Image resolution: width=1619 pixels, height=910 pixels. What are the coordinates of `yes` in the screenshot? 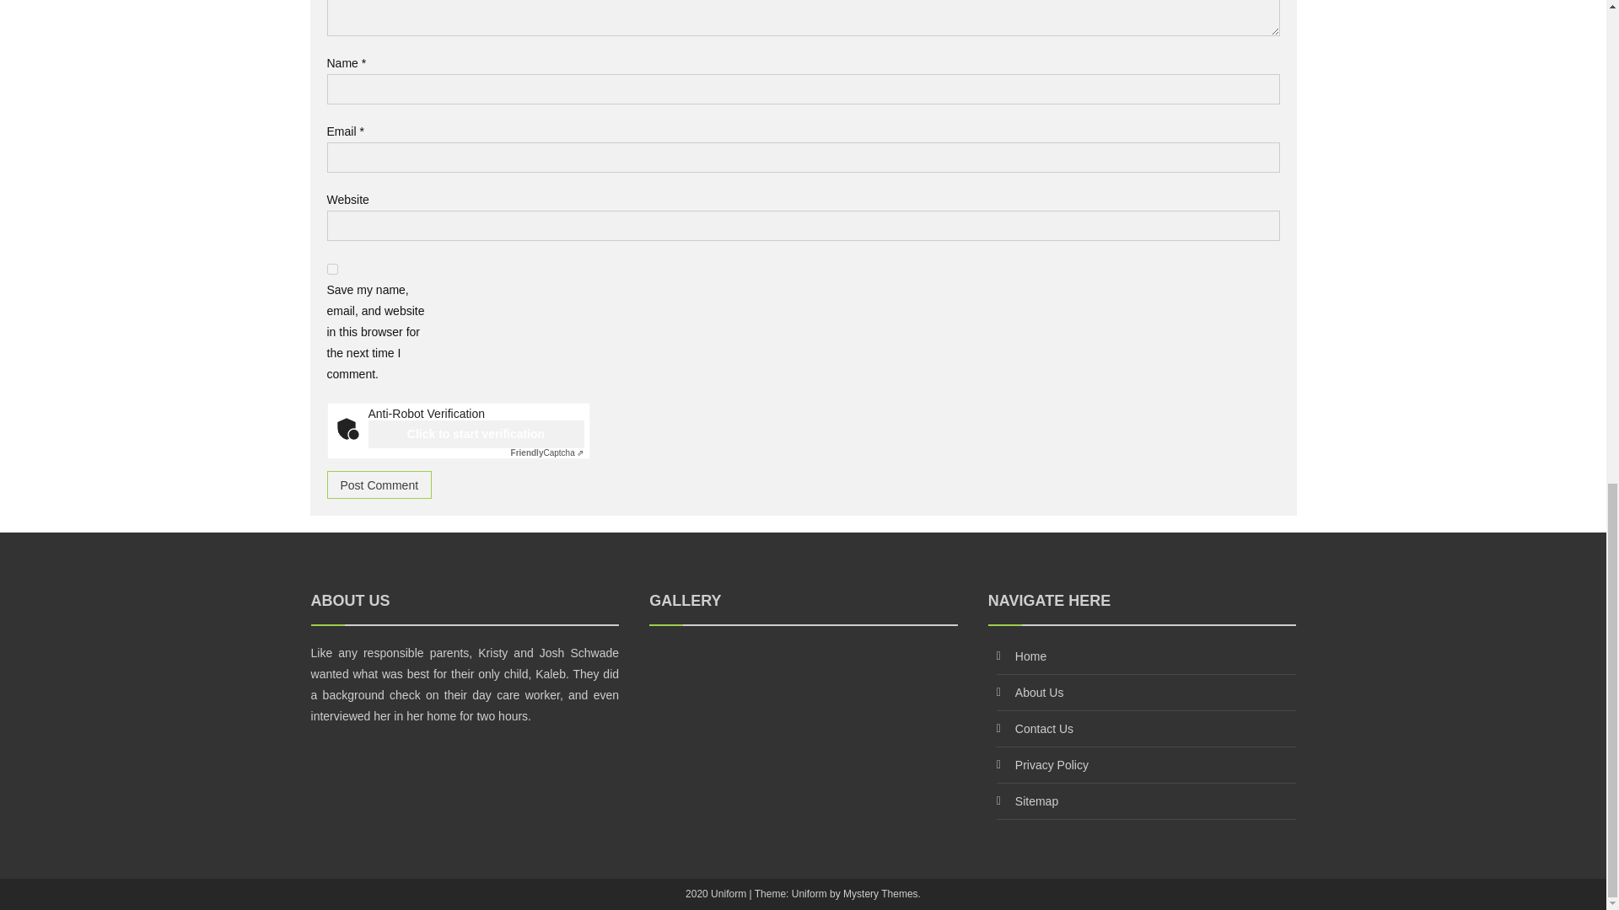 It's located at (332, 270).